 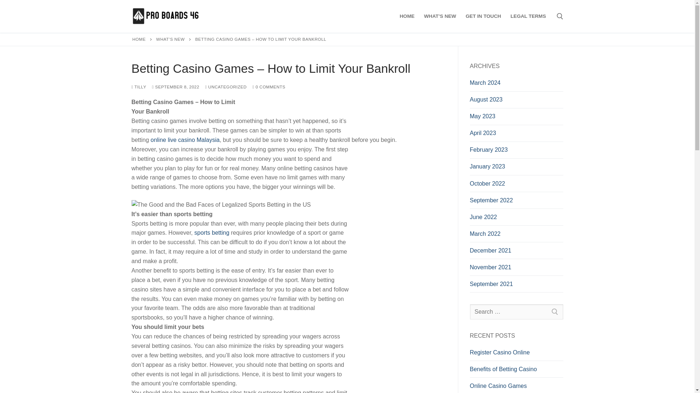 I want to click on September 2022, so click(x=516, y=202).